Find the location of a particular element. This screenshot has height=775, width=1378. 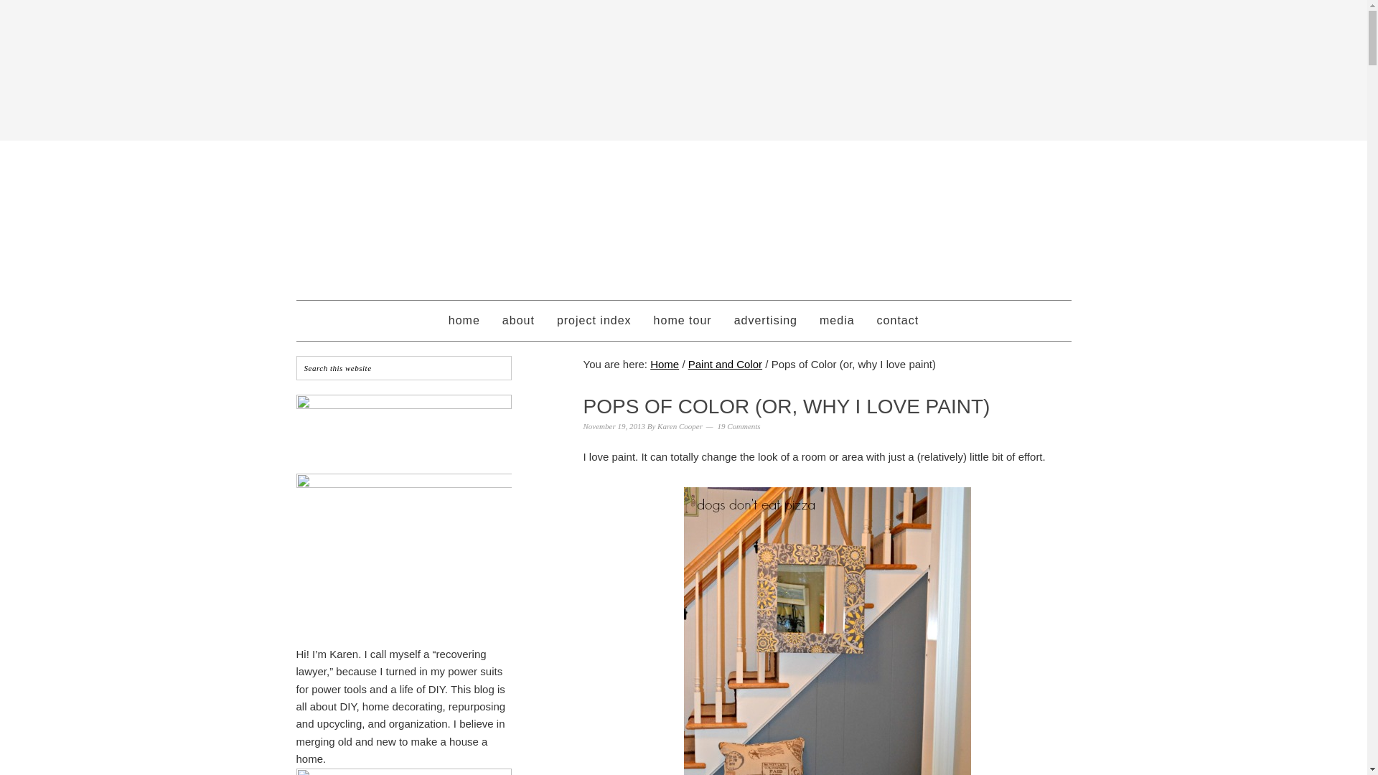

about is located at coordinates (518, 321).